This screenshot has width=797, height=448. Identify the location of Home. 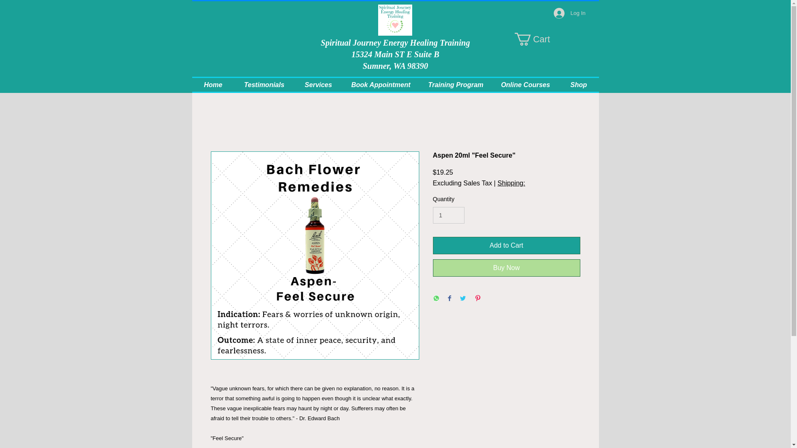
(213, 85).